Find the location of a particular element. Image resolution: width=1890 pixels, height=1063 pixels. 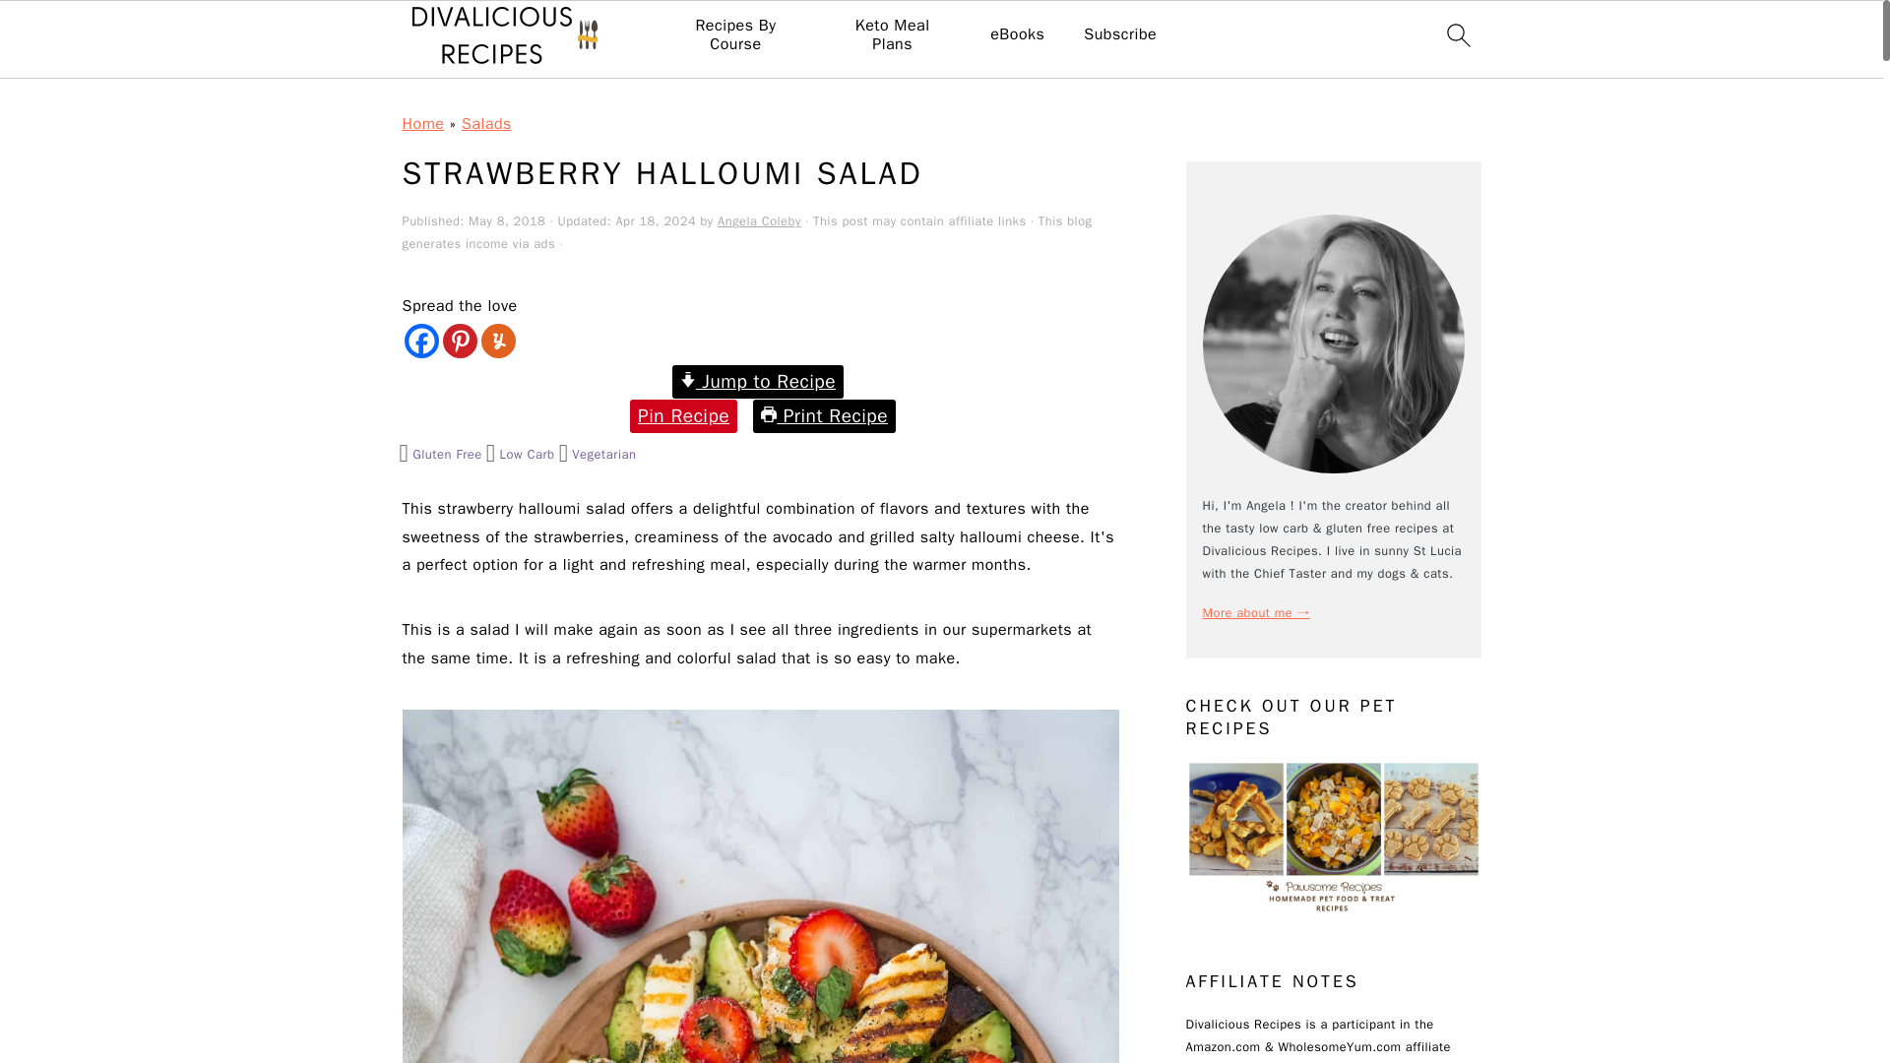

eBooks is located at coordinates (1018, 34).